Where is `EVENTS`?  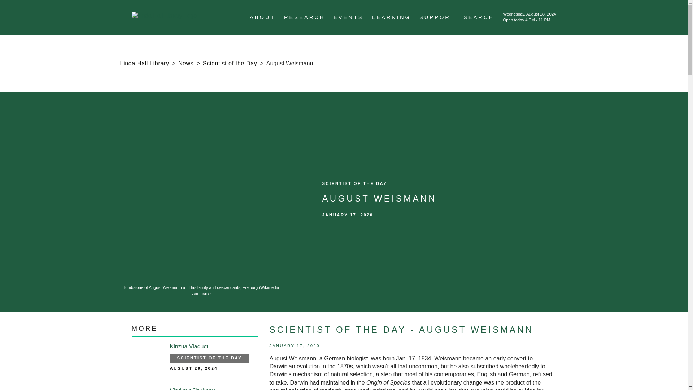 EVENTS is located at coordinates (348, 17).